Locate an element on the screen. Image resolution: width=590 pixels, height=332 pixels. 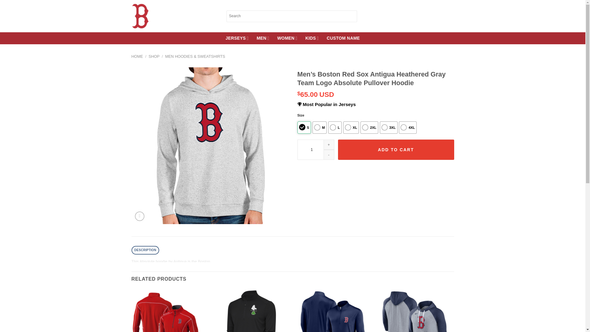
Search is located at coordinates (353, 16).